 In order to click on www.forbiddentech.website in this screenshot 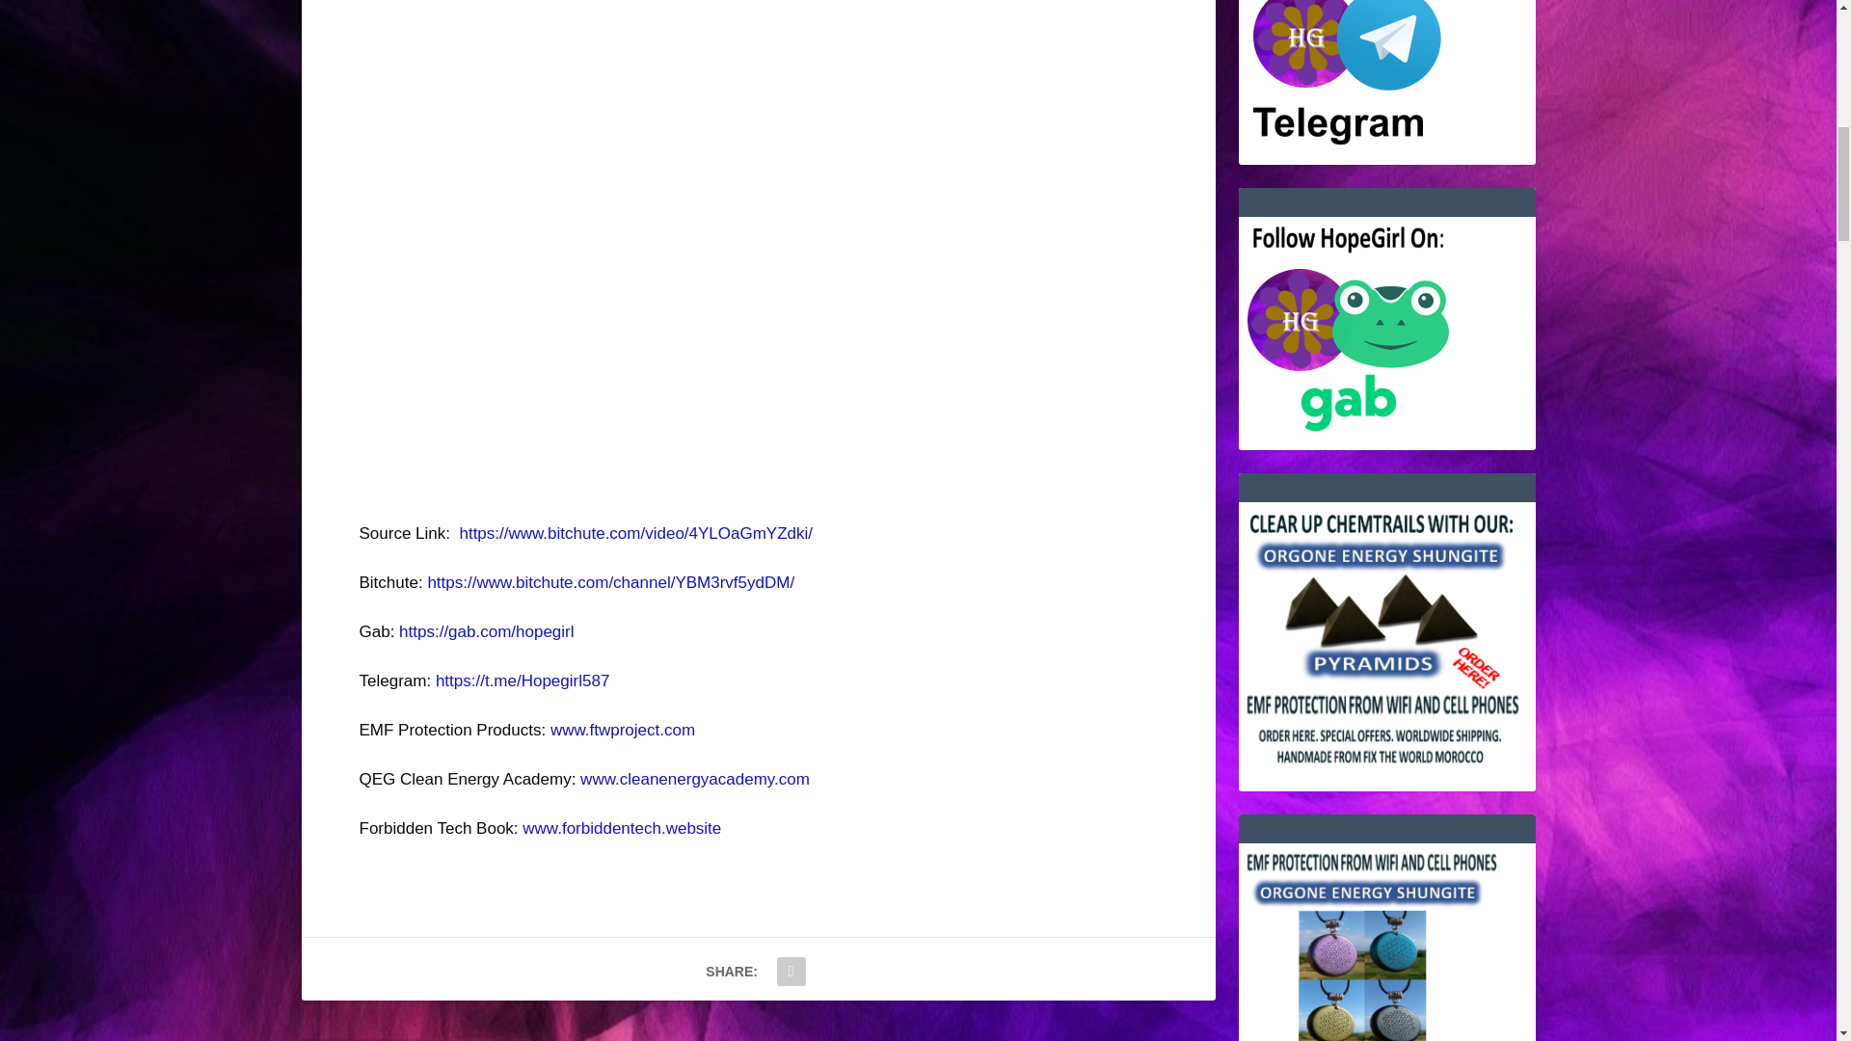, I will do `click(621, 828)`.